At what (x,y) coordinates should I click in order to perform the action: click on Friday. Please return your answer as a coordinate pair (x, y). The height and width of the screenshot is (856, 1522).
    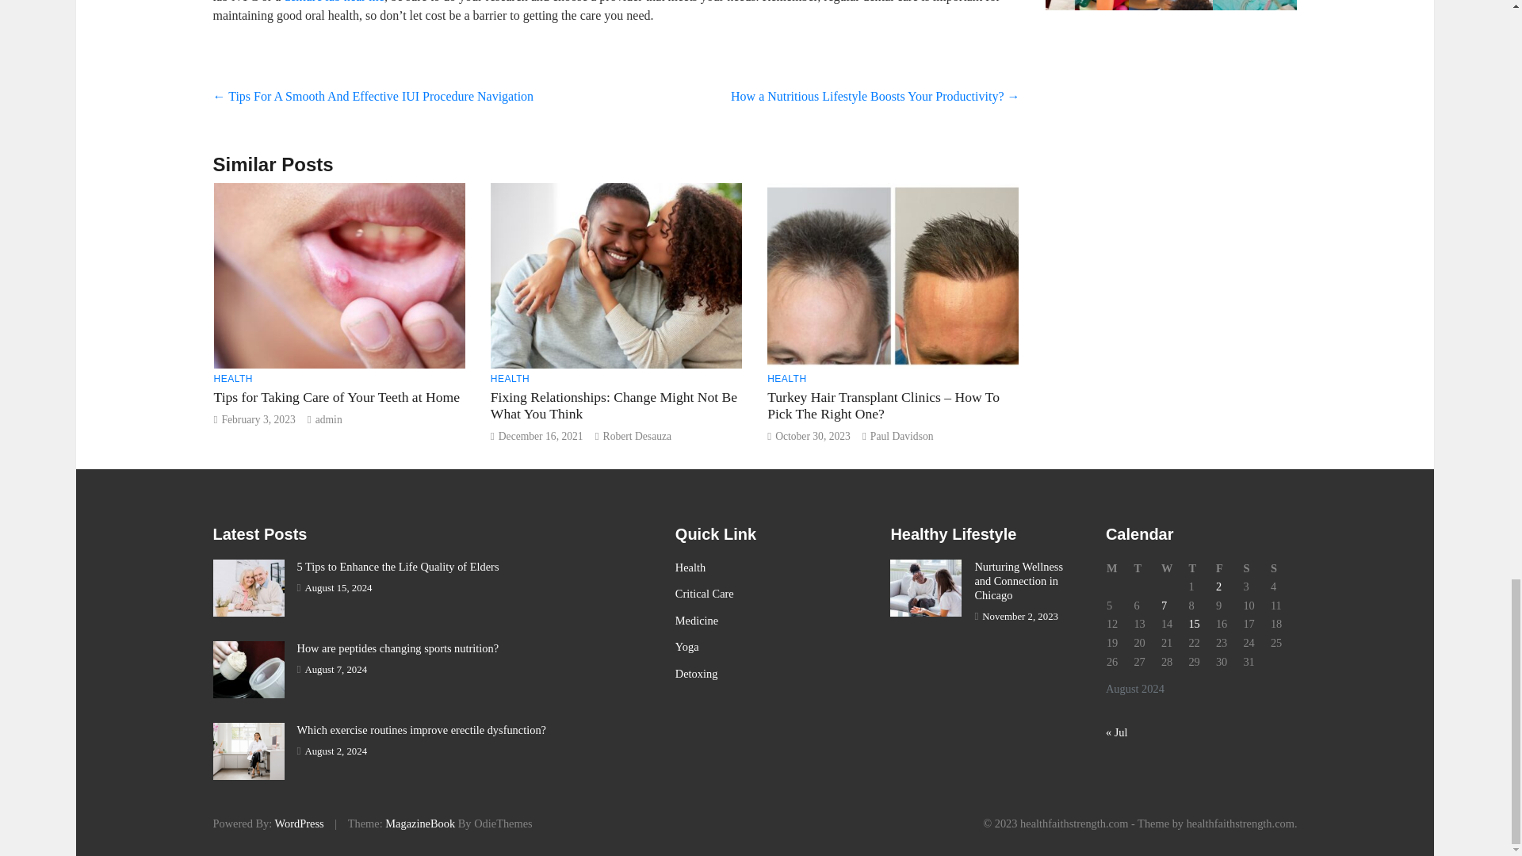
    Looking at the image, I should click on (1229, 569).